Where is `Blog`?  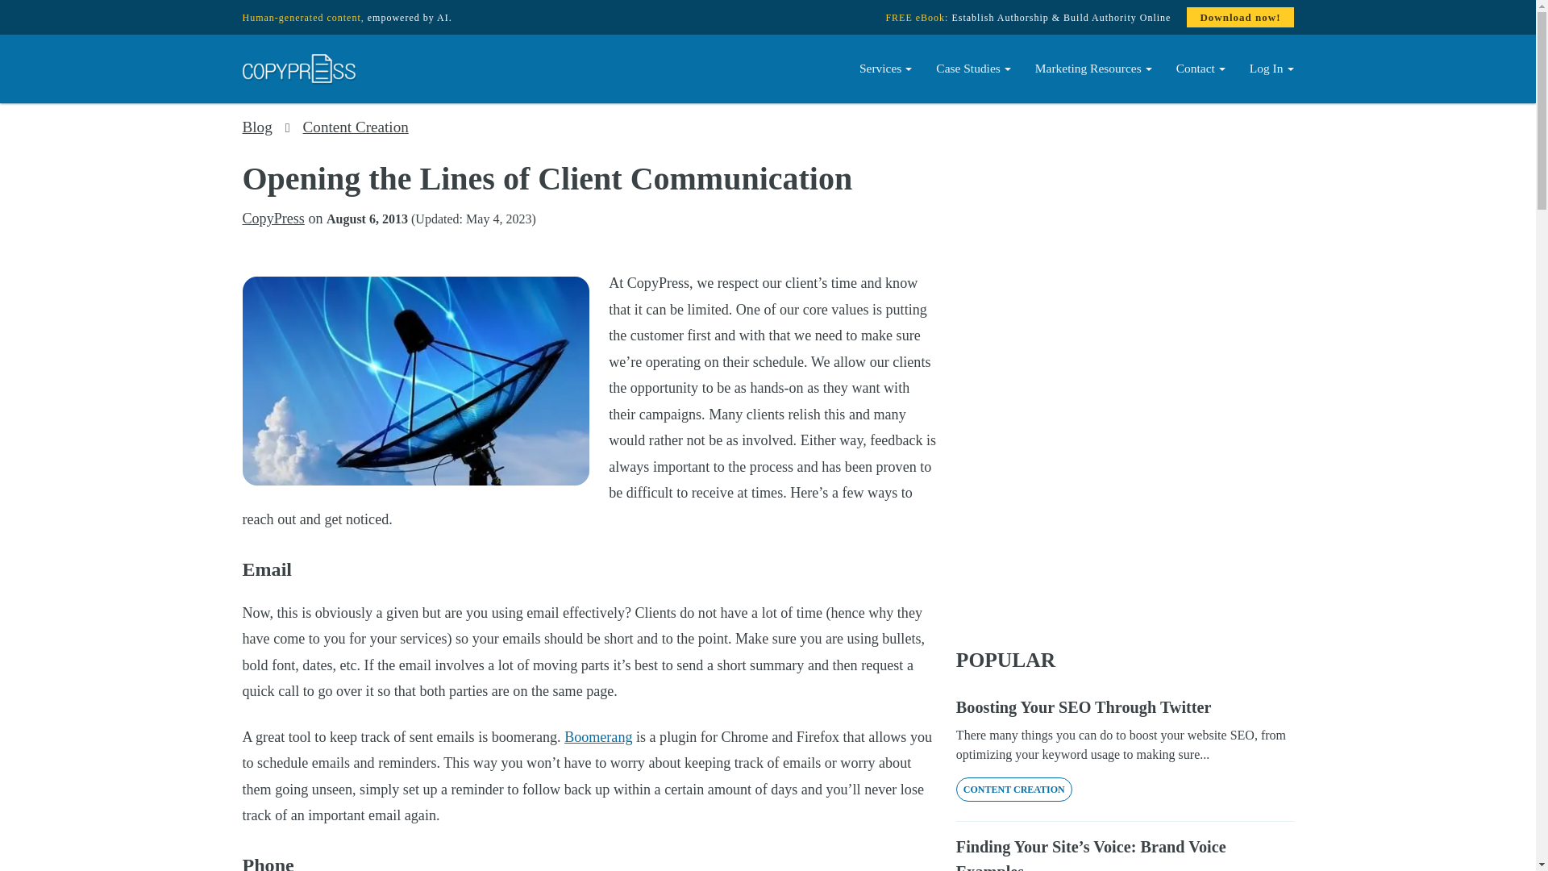
Blog is located at coordinates (256, 127).